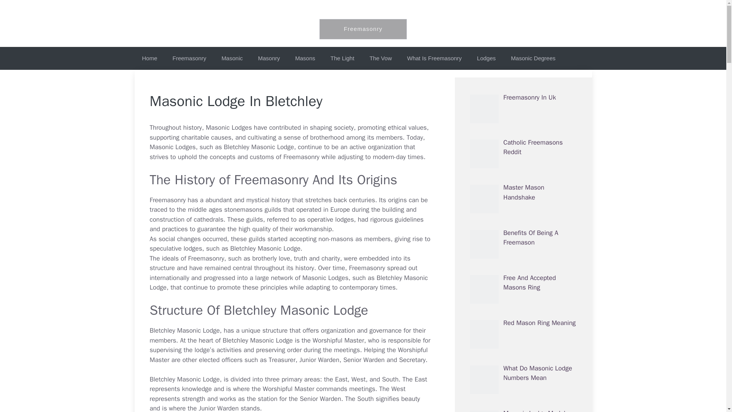  Describe the element at coordinates (531, 238) in the screenshot. I see `Benefits Of Being A Freemason` at that location.